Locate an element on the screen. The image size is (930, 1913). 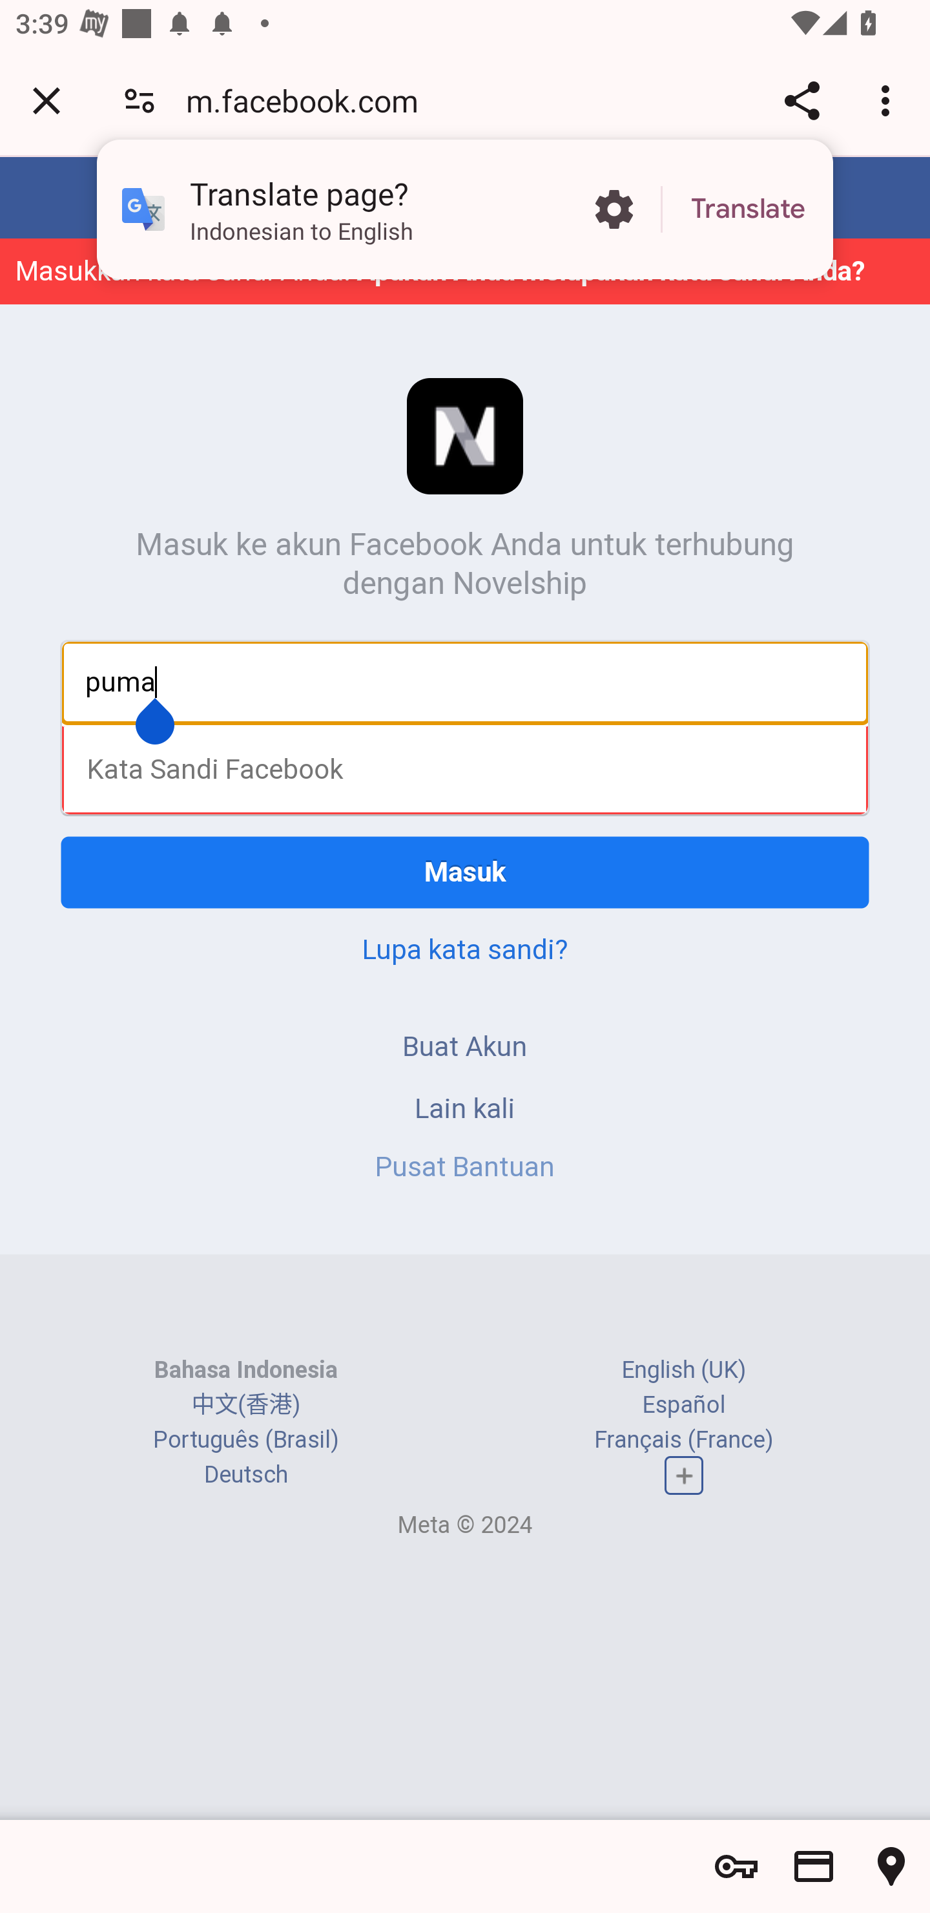
Close tab is located at coordinates (46, 100).